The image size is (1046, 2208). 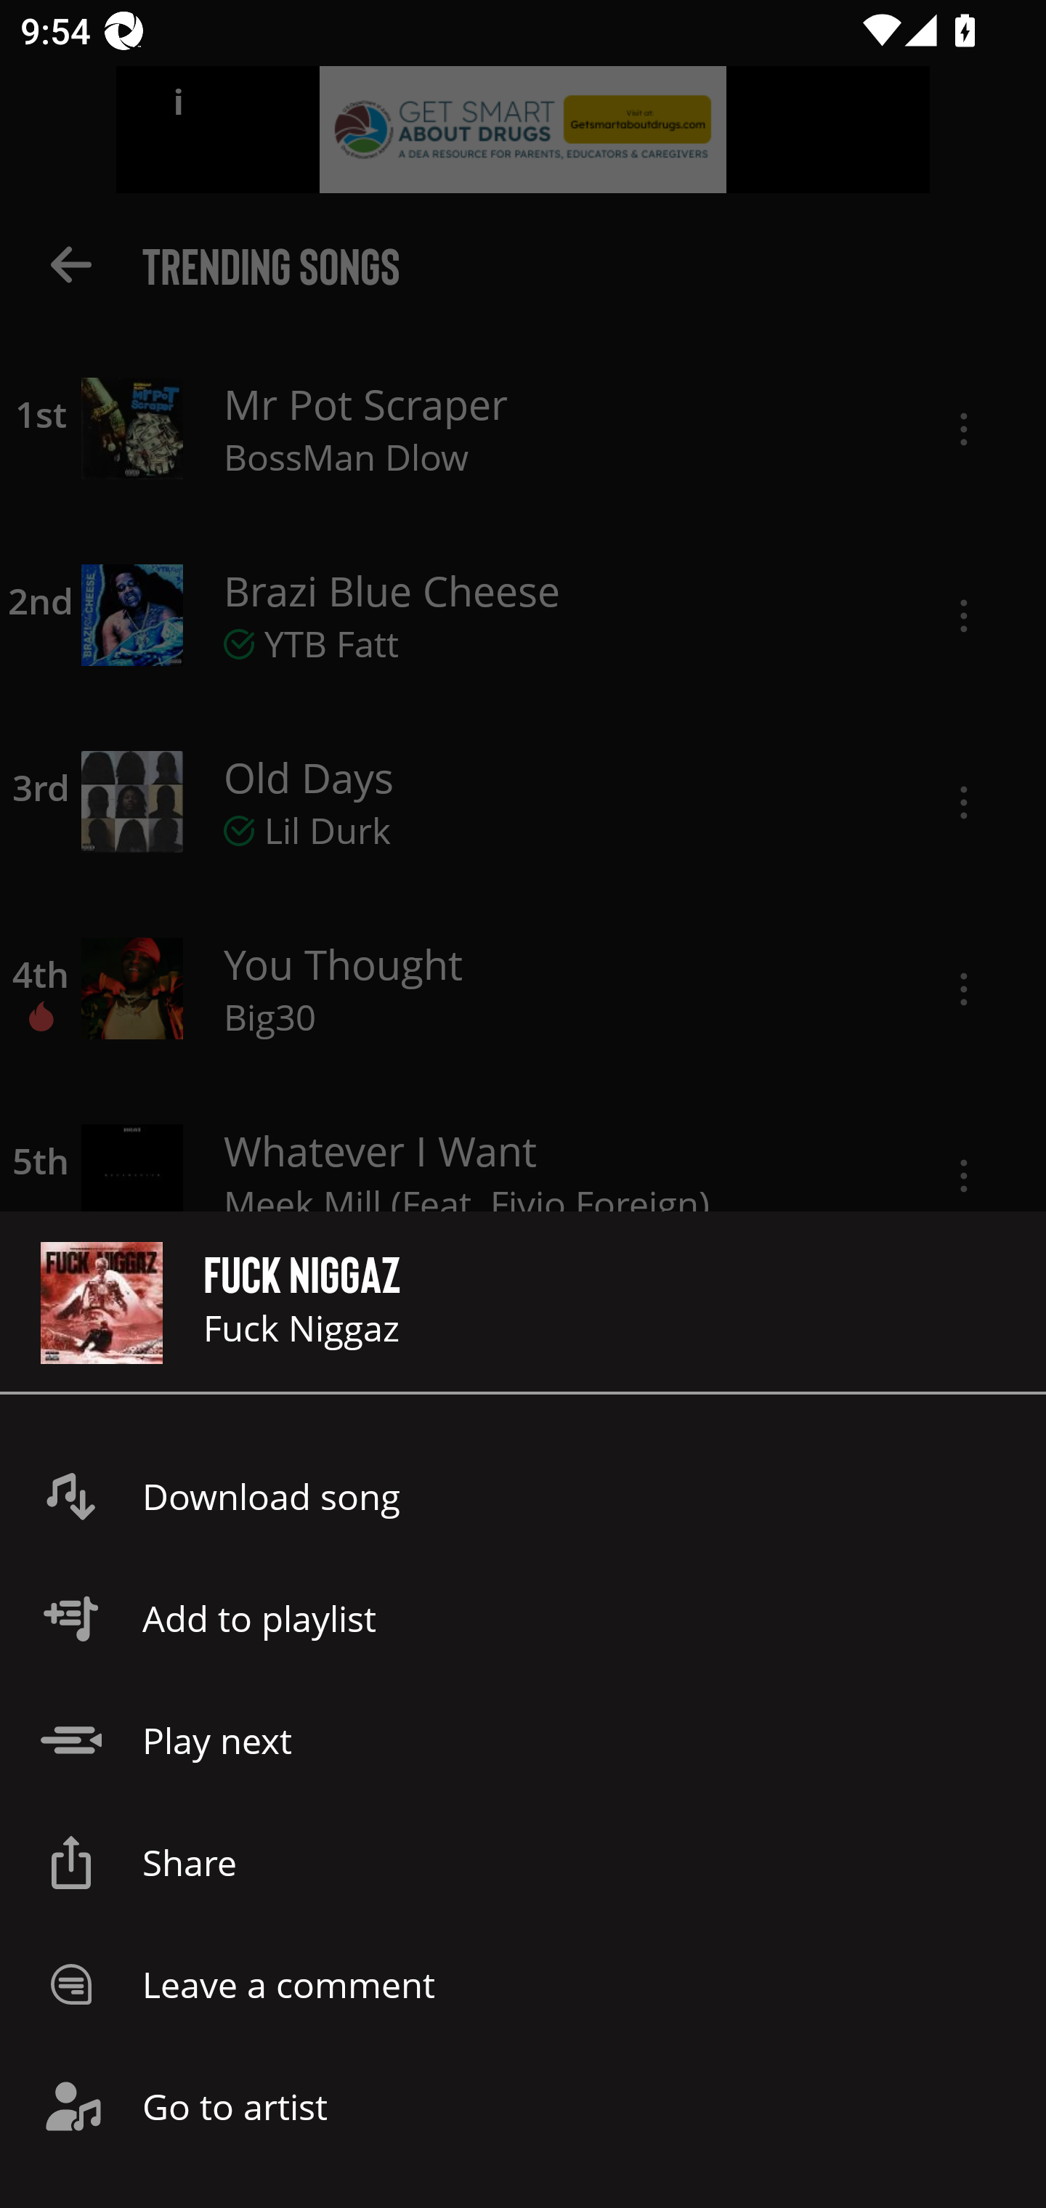 I want to click on Go to artist, so click(x=523, y=2106).